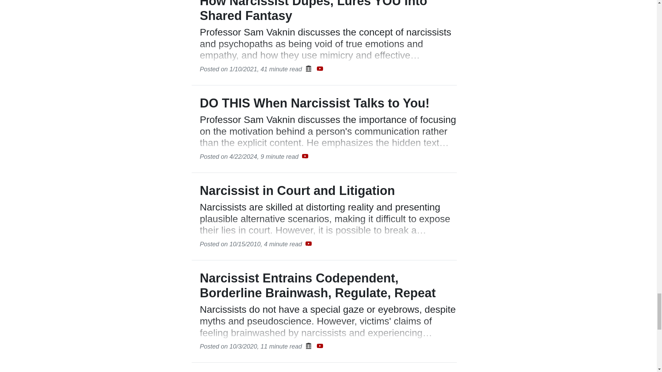  Describe the element at coordinates (320, 345) in the screenshot. I see `YouTube` at that location.